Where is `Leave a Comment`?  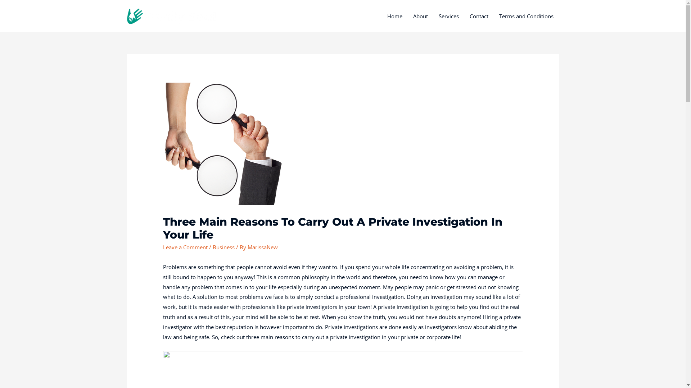 Leave a Comment is located at coordinates (185, 247).